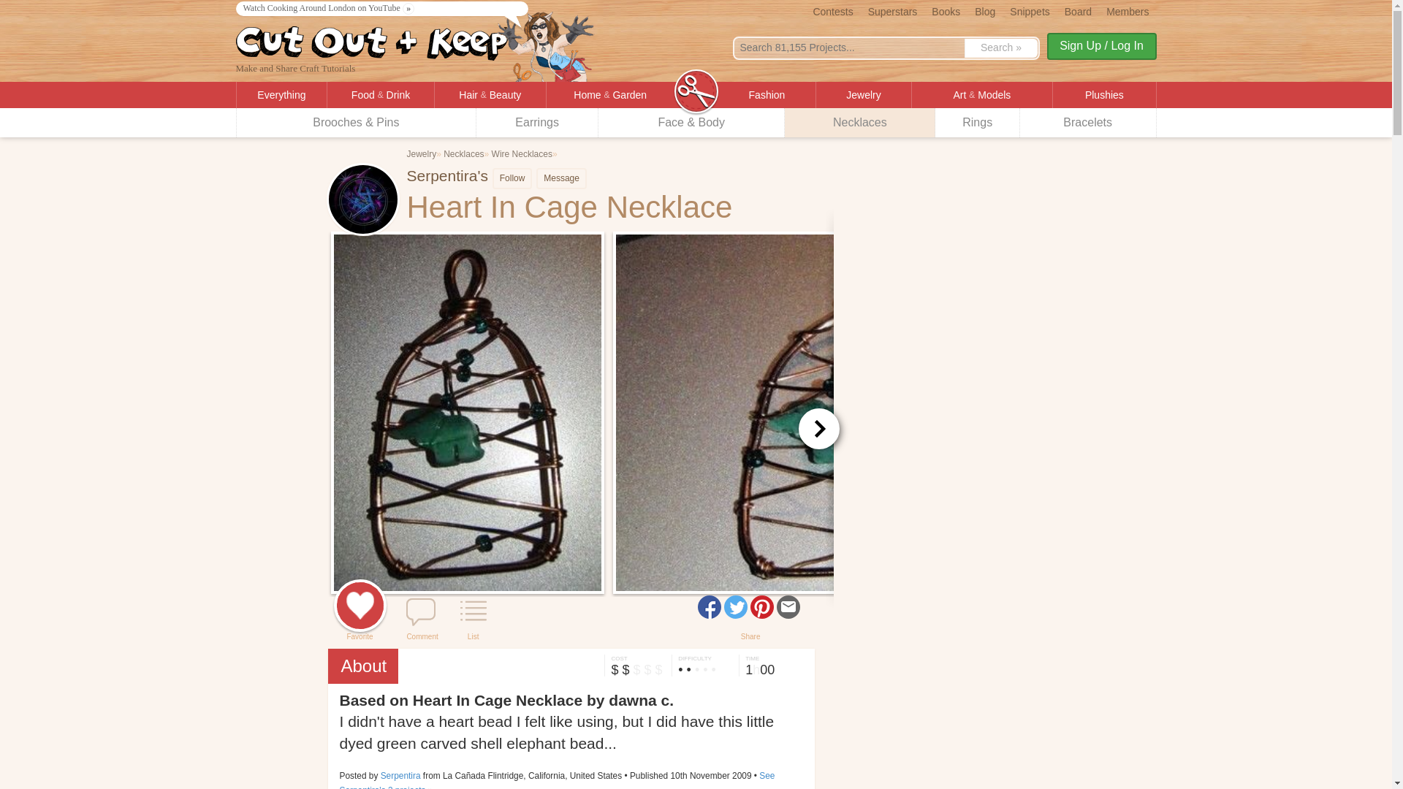 The height and width of the screenshot is (789, 1403). What do you see at coordinates (946, 10) in the screenshot?
I see `Books` at bounding box center [946, 10].